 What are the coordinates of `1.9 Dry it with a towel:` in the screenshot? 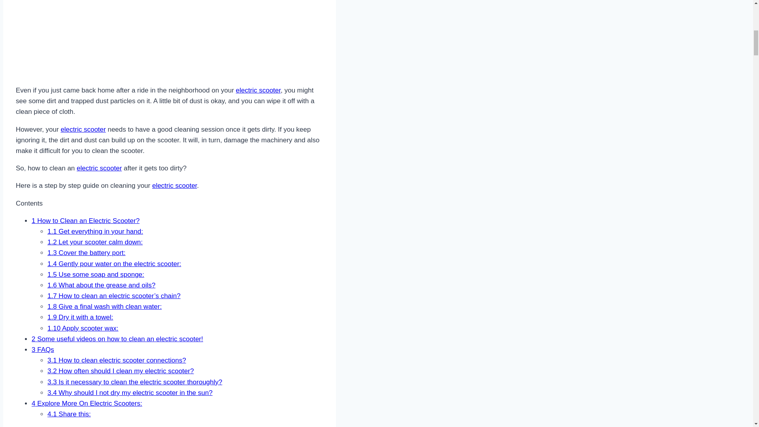 It's located at (80, 317).